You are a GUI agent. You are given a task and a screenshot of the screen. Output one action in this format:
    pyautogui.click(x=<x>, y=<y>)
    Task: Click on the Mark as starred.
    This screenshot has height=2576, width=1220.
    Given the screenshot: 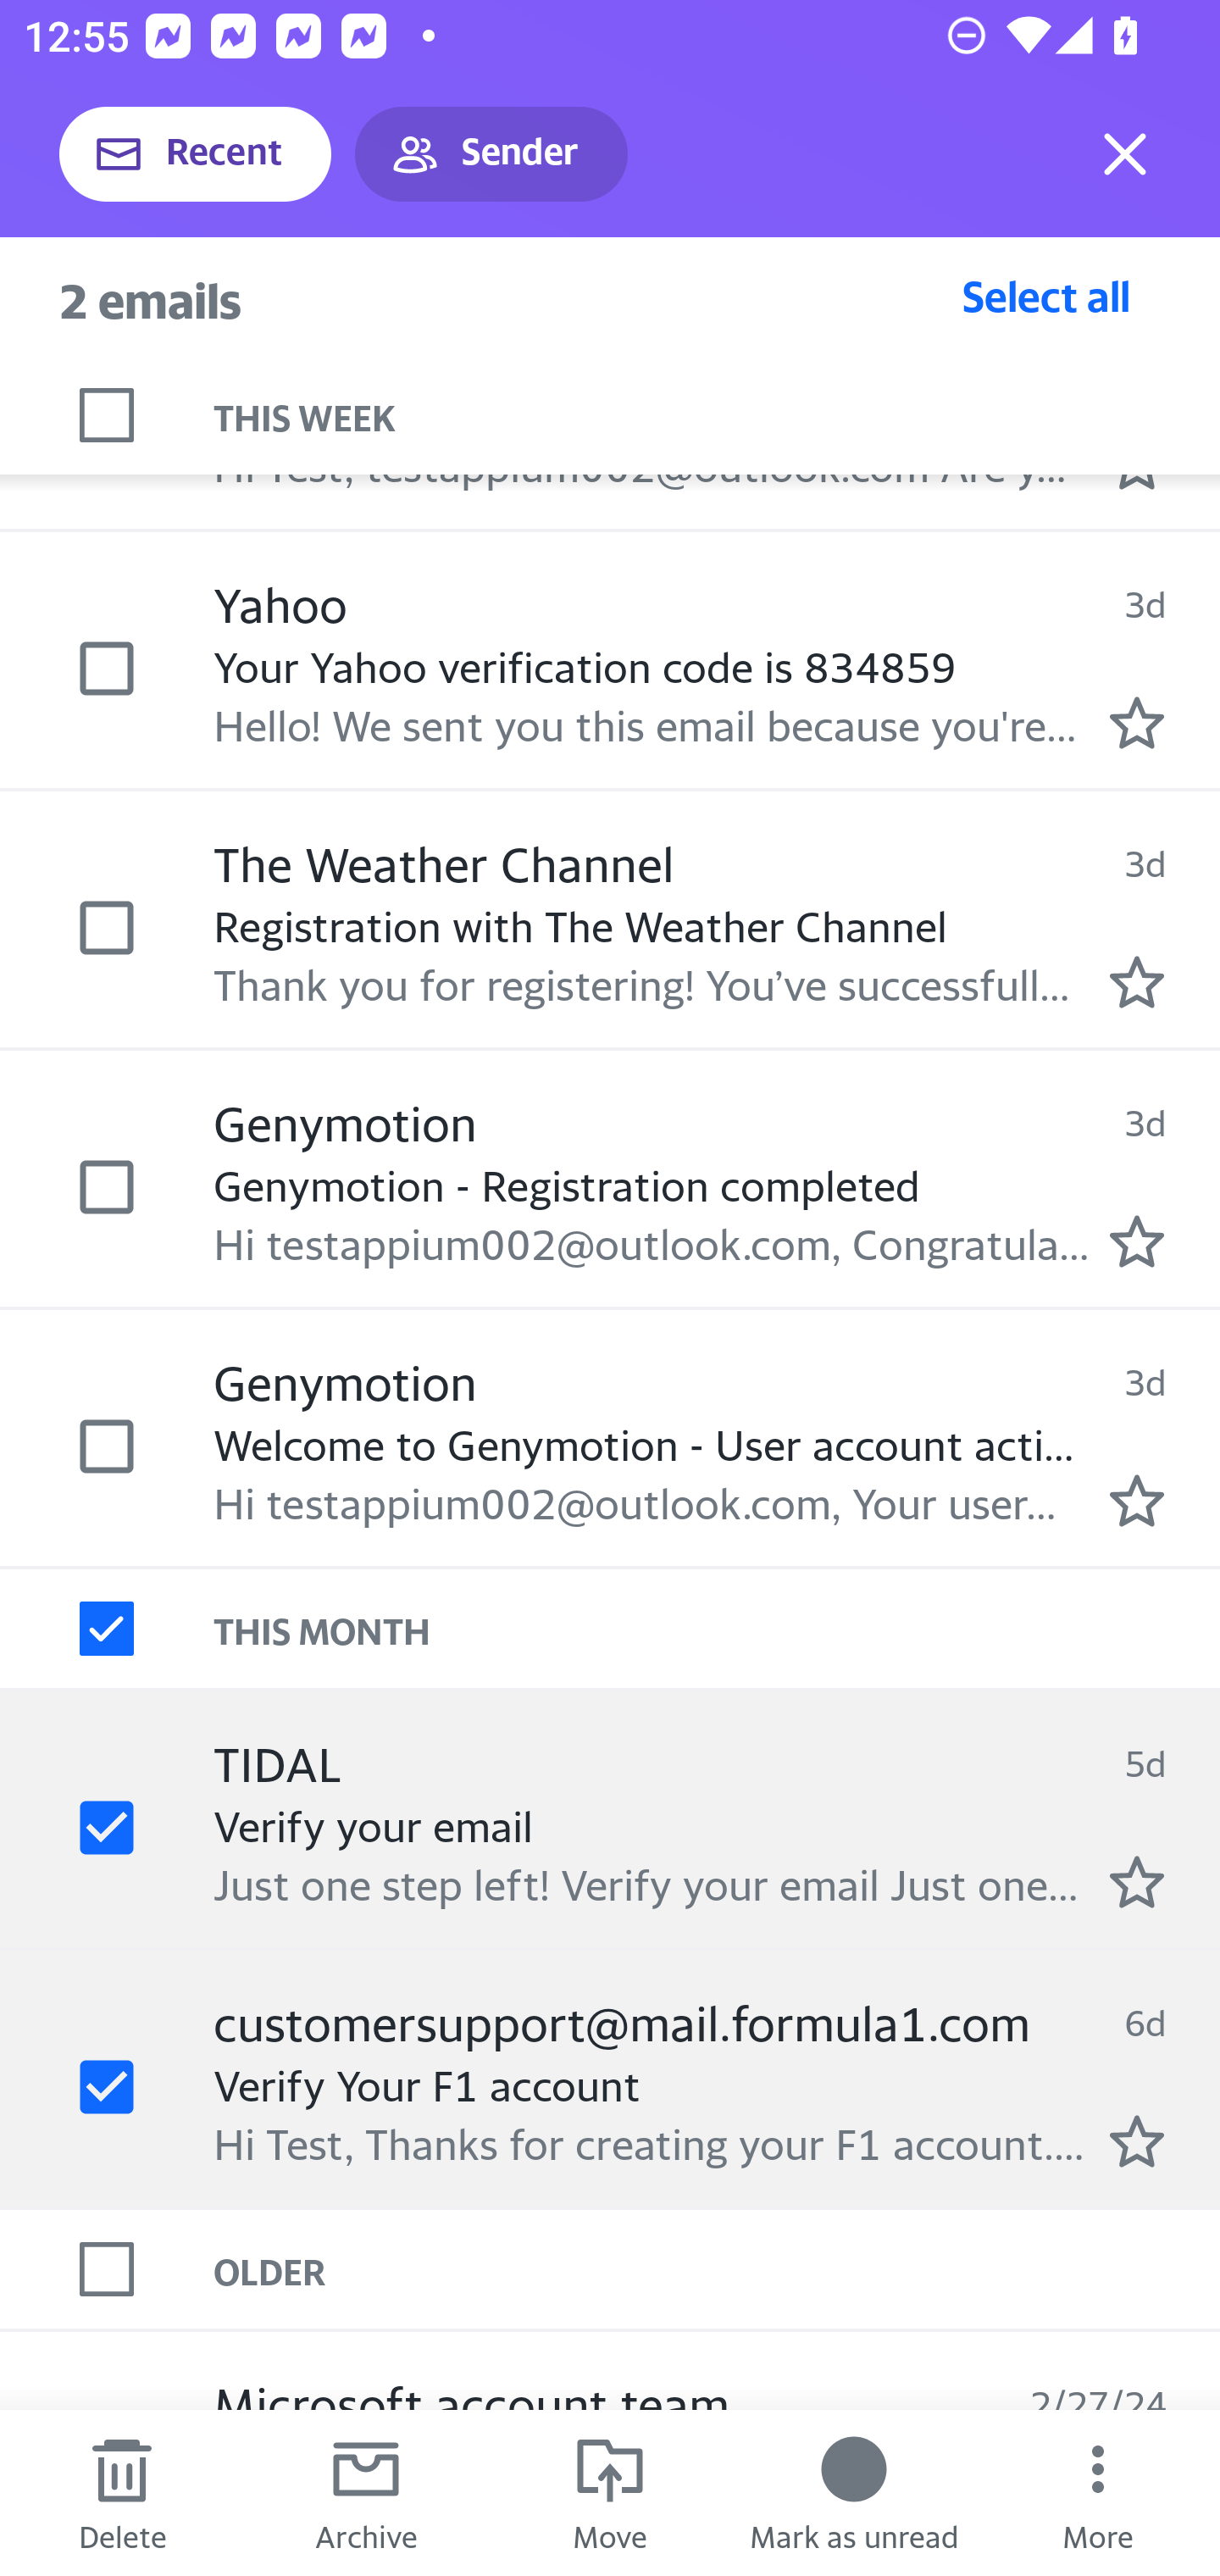 What is the action you would take?
    pyautogui.click(x=1137, y=1881)
    